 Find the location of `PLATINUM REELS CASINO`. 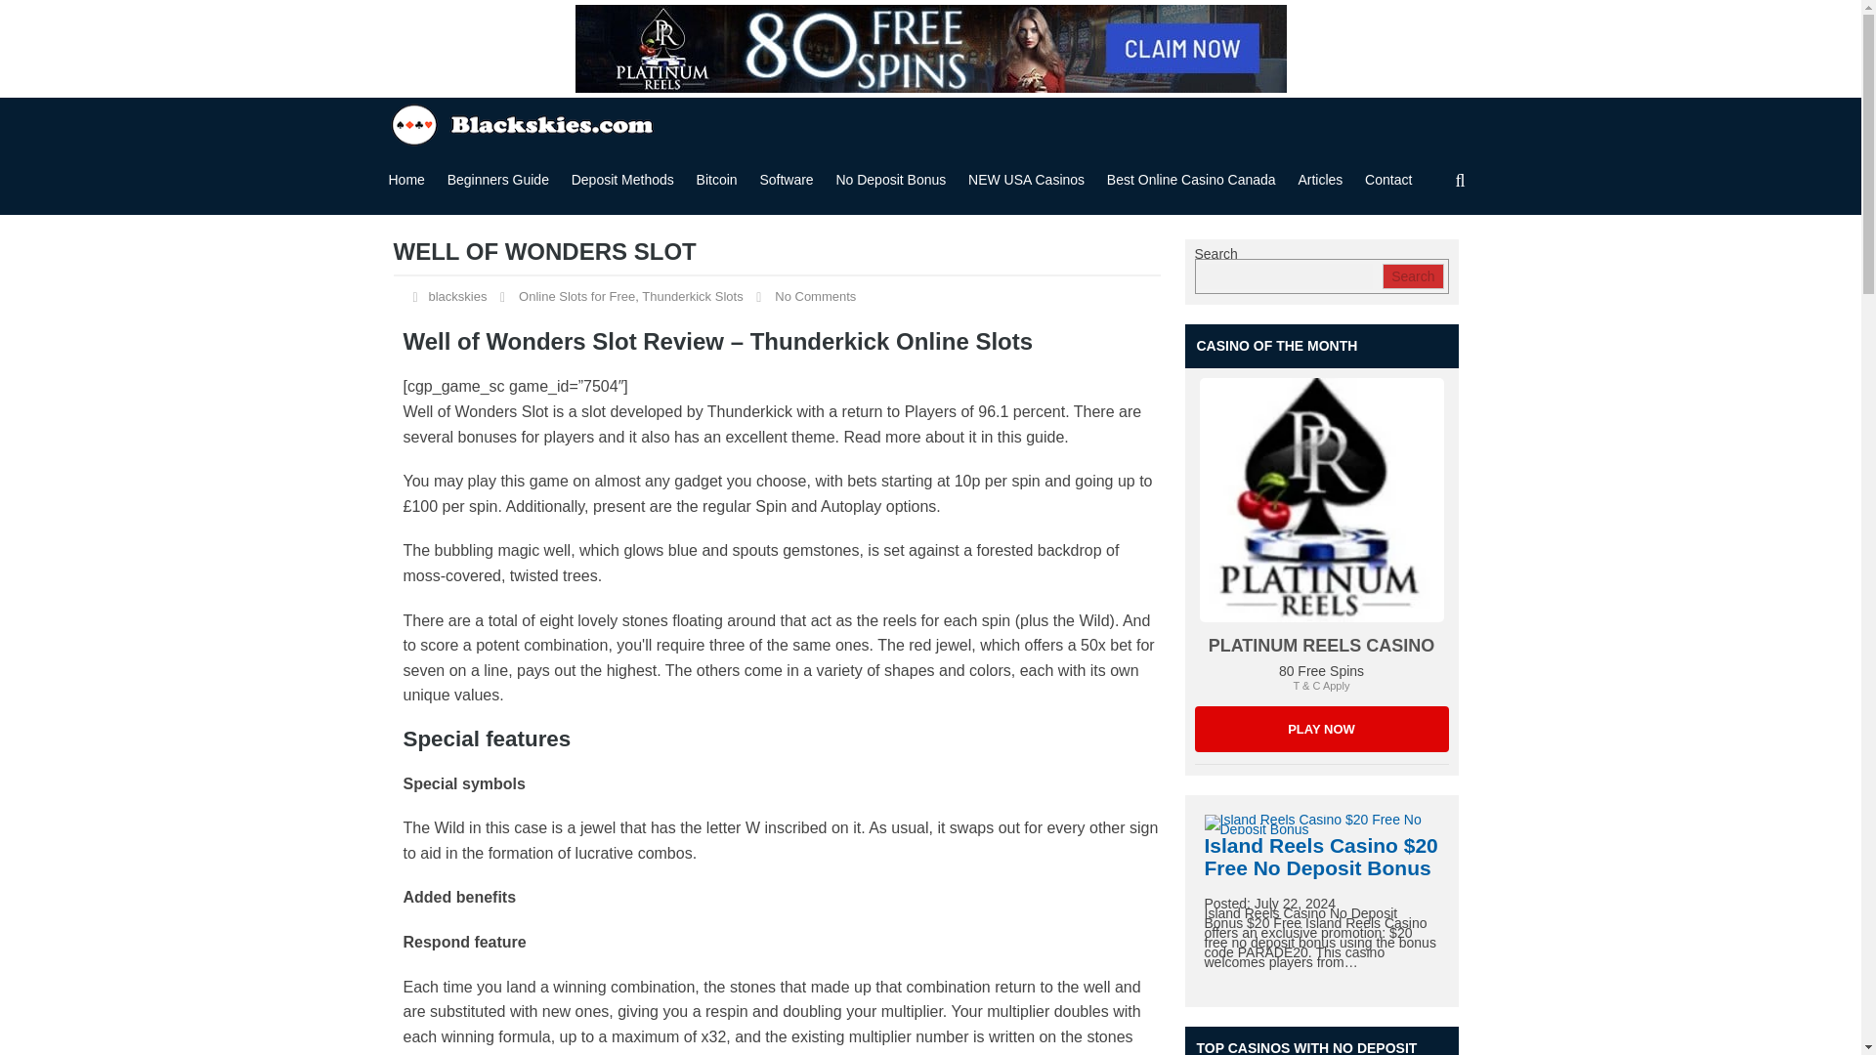

PLATINUM REELS CASINO is located at coordinates (1321, 729).